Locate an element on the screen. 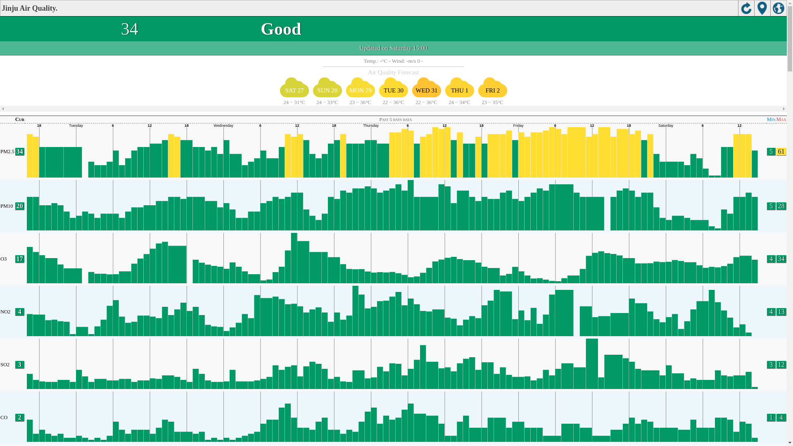 The height and width of the screenshot is (446, 793). MON 29 is located at coordinates (360, 87).